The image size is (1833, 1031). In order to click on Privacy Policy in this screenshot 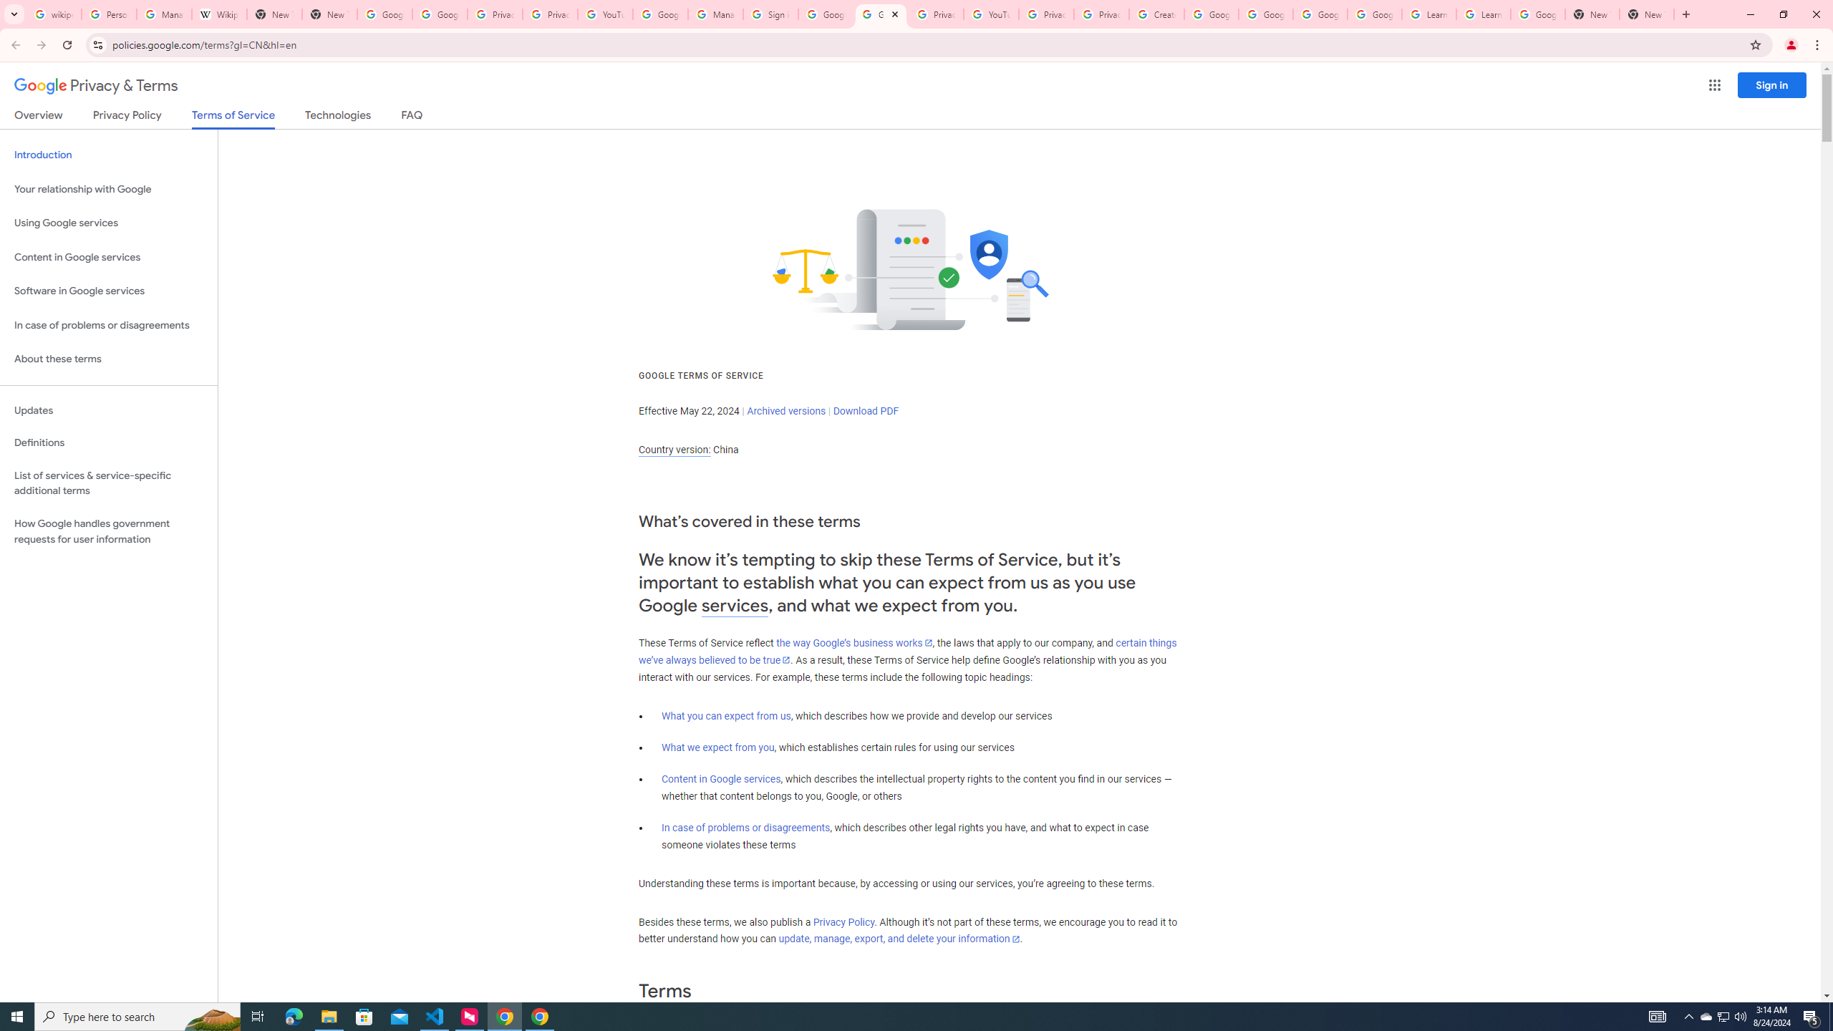, I will do `click(843, 922)`.